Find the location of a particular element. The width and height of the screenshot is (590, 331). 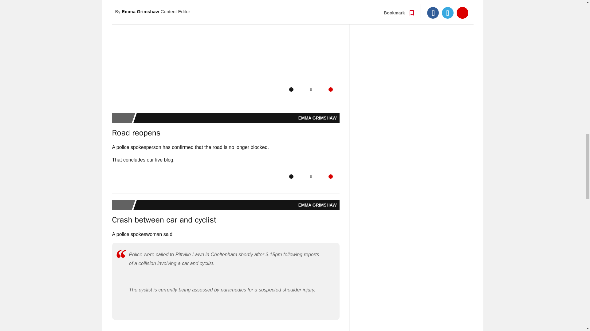

Gloucestershire news straight to your inbox is located at coordinates (226, 40).